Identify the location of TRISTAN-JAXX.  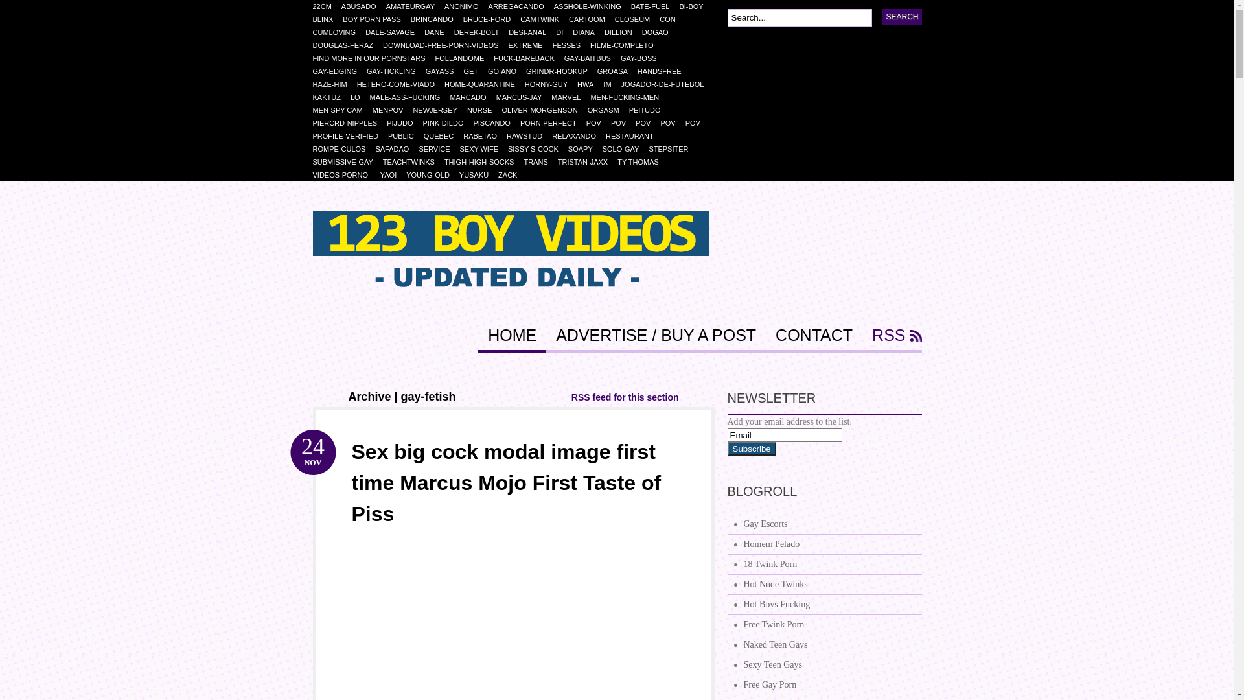
(588, 162).